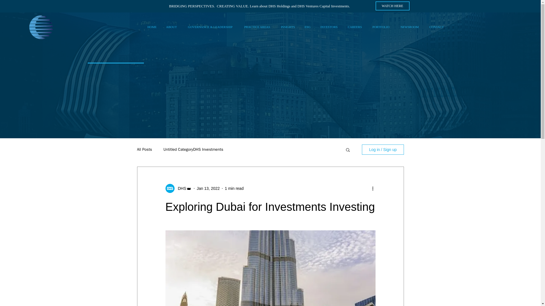  What do you see at coordinates (180, 188) in the screenshot?
I see `DHS` at bounding box center [180, 188].